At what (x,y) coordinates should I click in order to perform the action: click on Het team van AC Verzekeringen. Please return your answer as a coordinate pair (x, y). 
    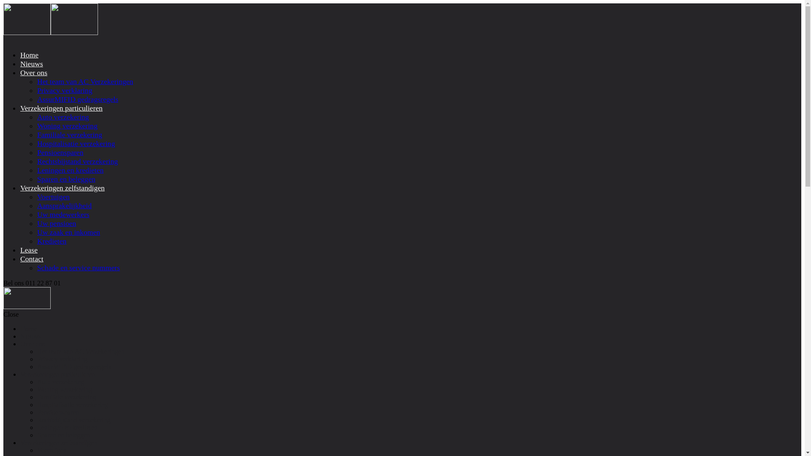
    Looking at the image, I should click on (85, 81).